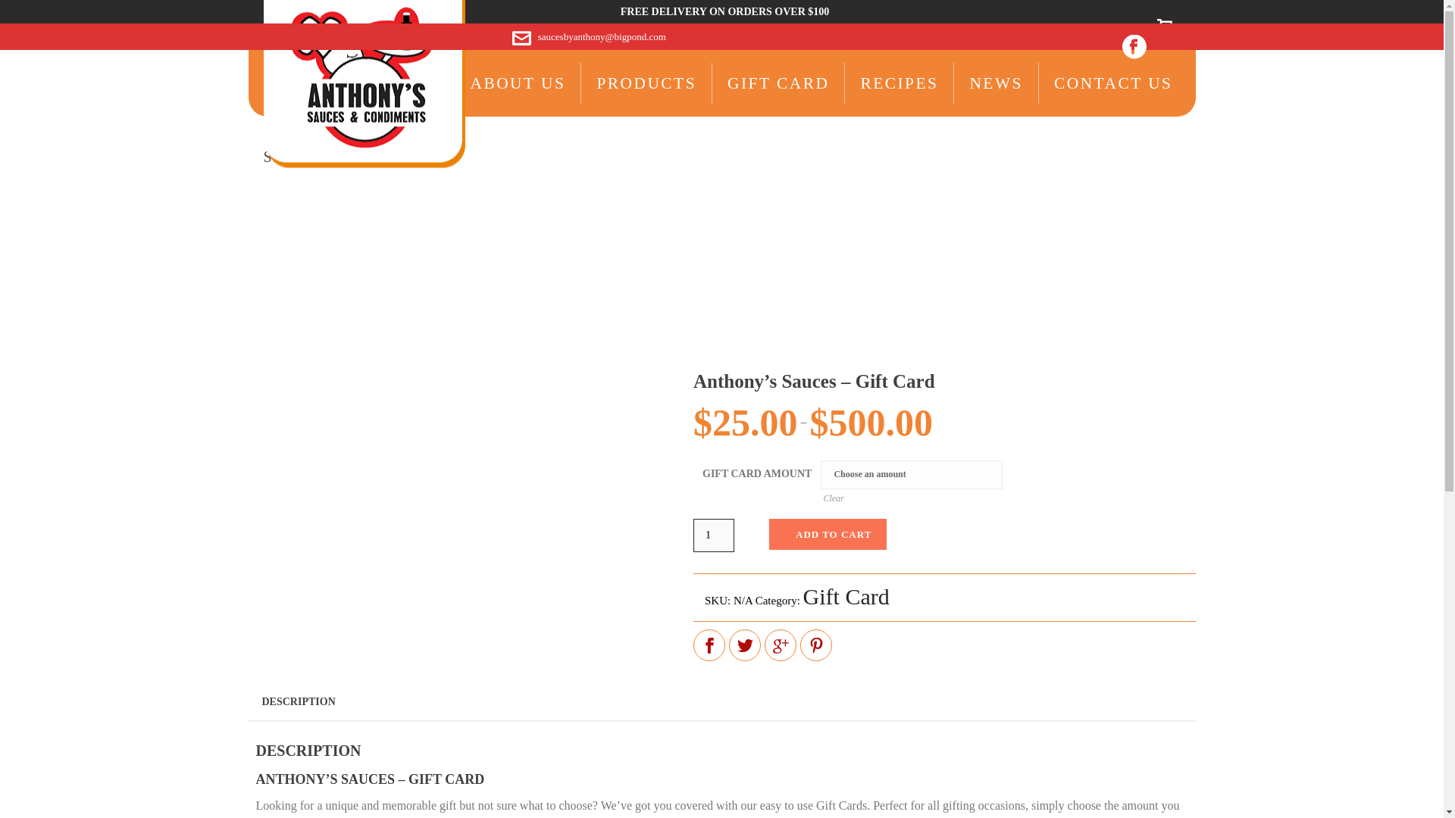 This screenshot has width=1455, height=818. Describe the element at coordinates (299, 701) in the screenshot. I see `DESCRIPTION` at that location.